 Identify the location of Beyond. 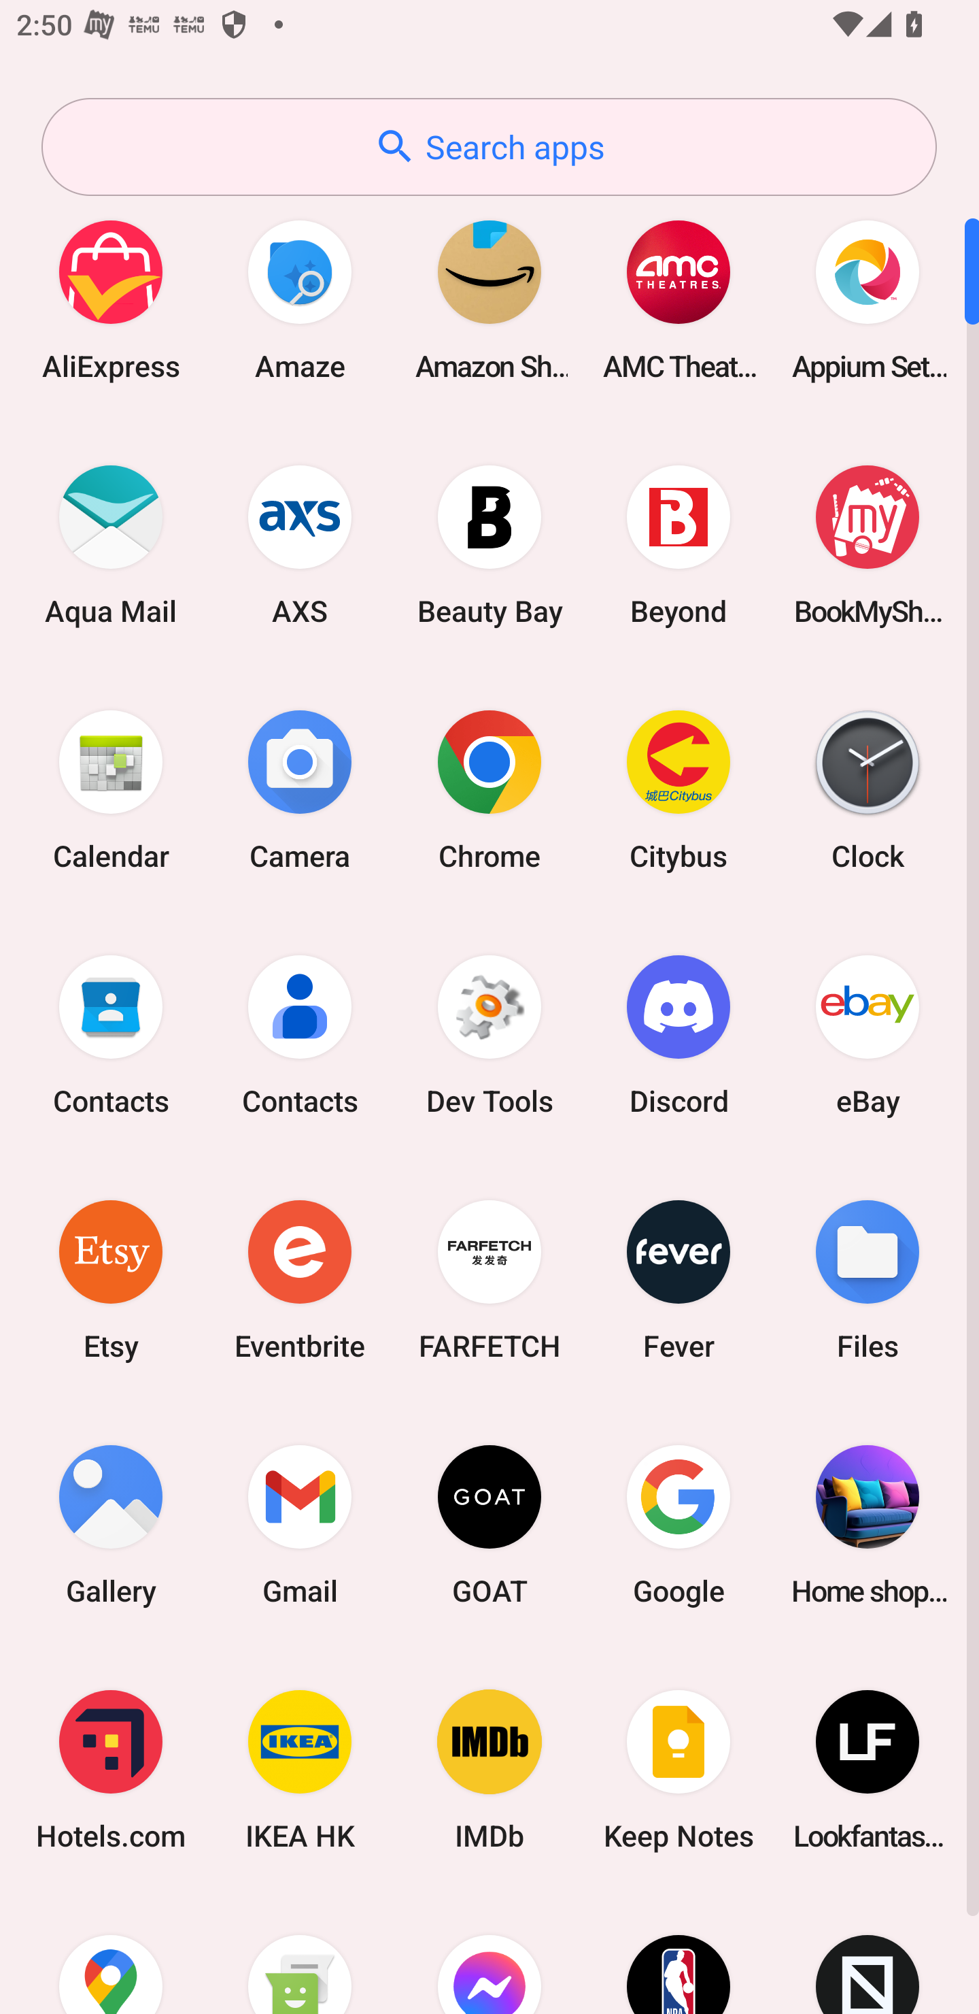
(679, 544).